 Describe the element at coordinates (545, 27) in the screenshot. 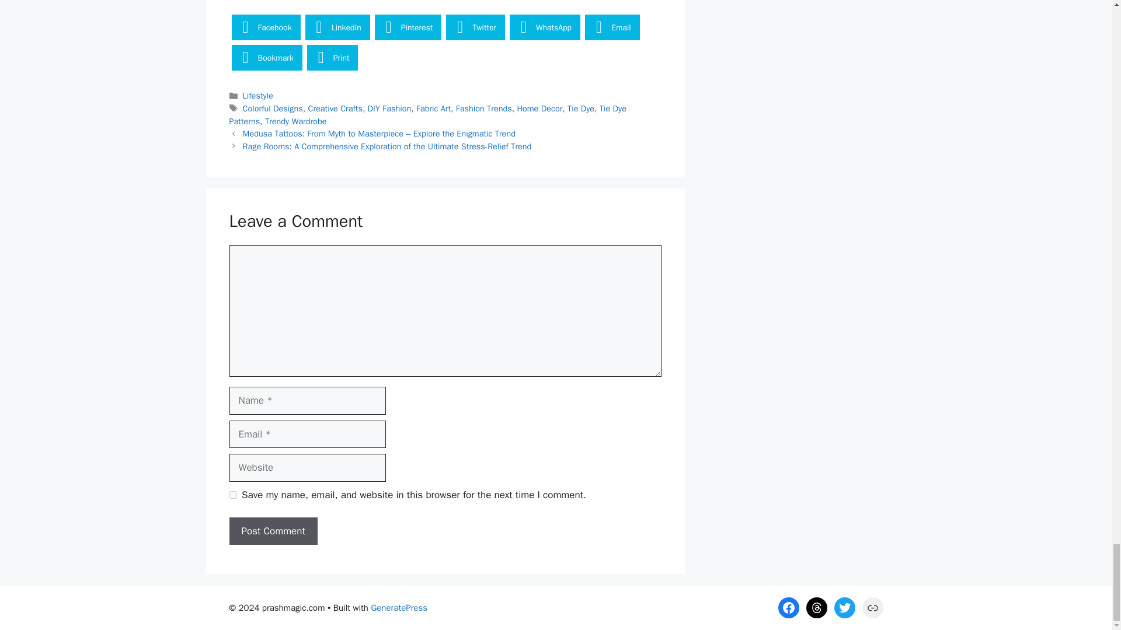

I see `Share this article on WhatsApp` at that location.